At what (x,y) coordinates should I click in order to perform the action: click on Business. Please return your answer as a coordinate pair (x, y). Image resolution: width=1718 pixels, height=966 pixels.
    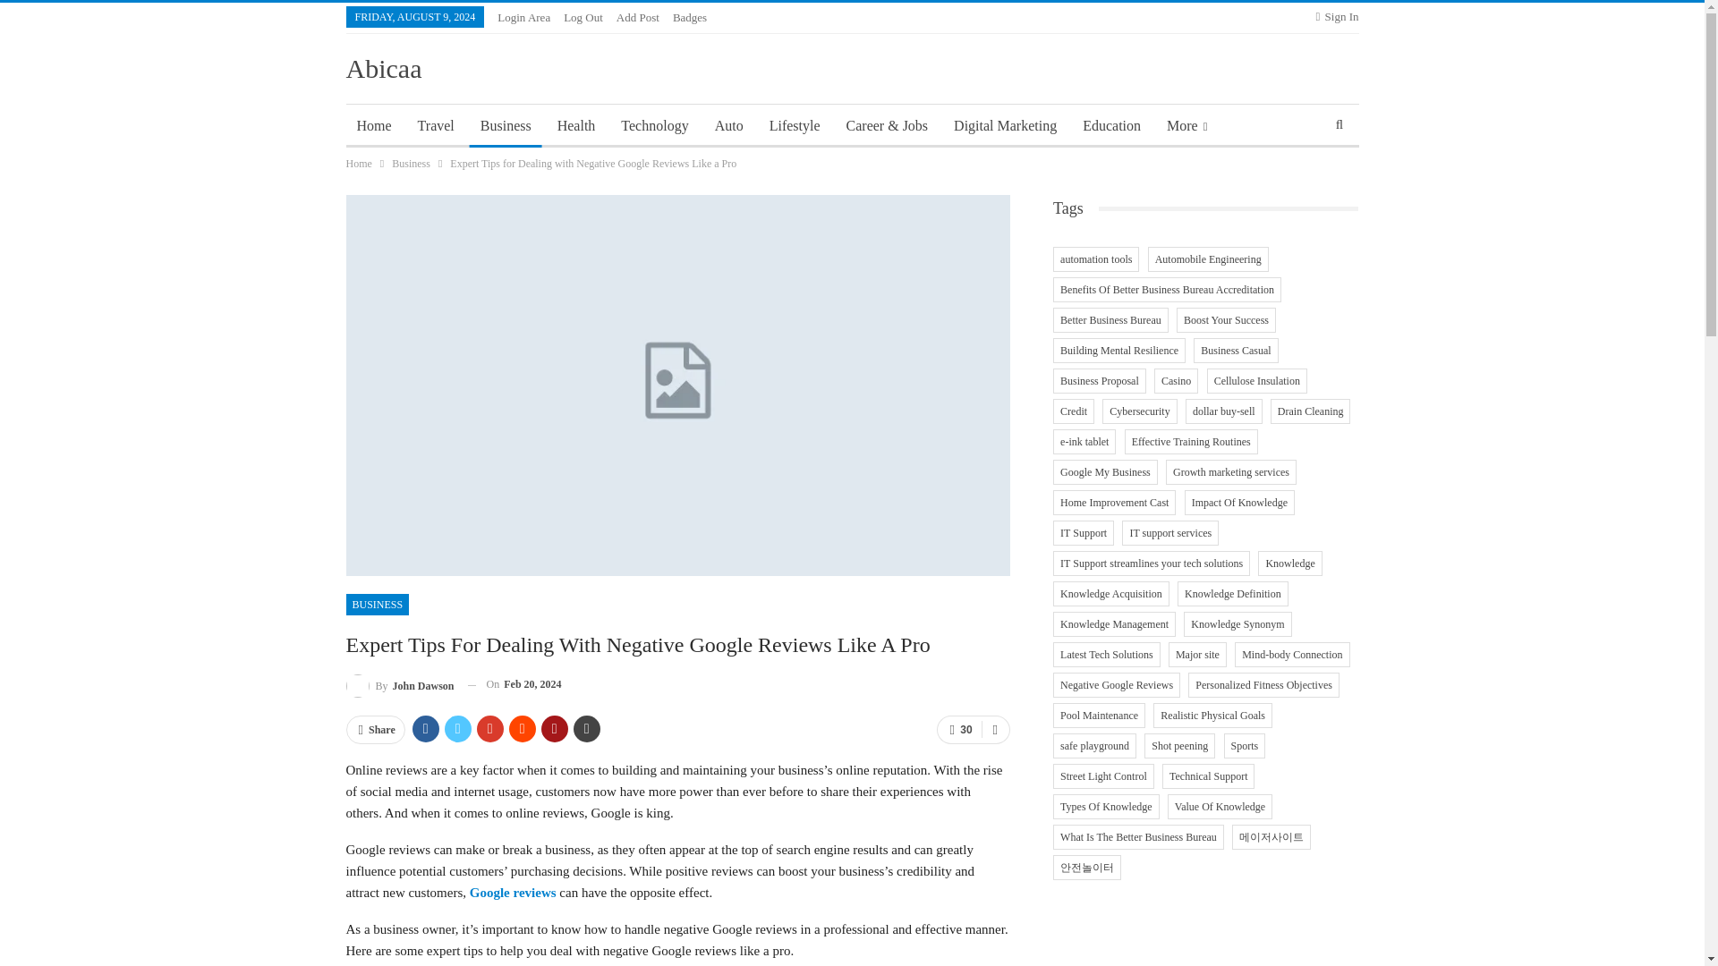
    Looking at the image, I should click on (411, 163).